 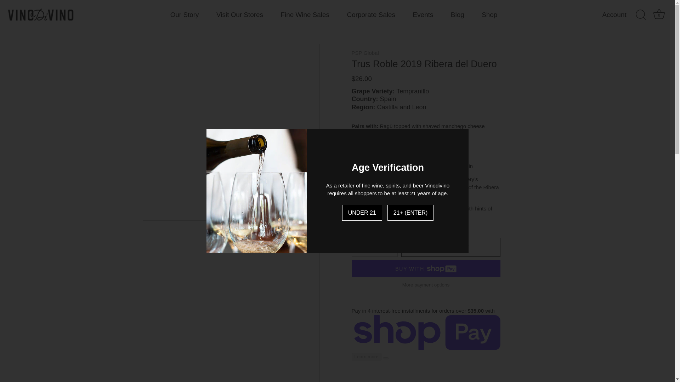 I want to click on ADD TO CART, so click(x=659, y=15).